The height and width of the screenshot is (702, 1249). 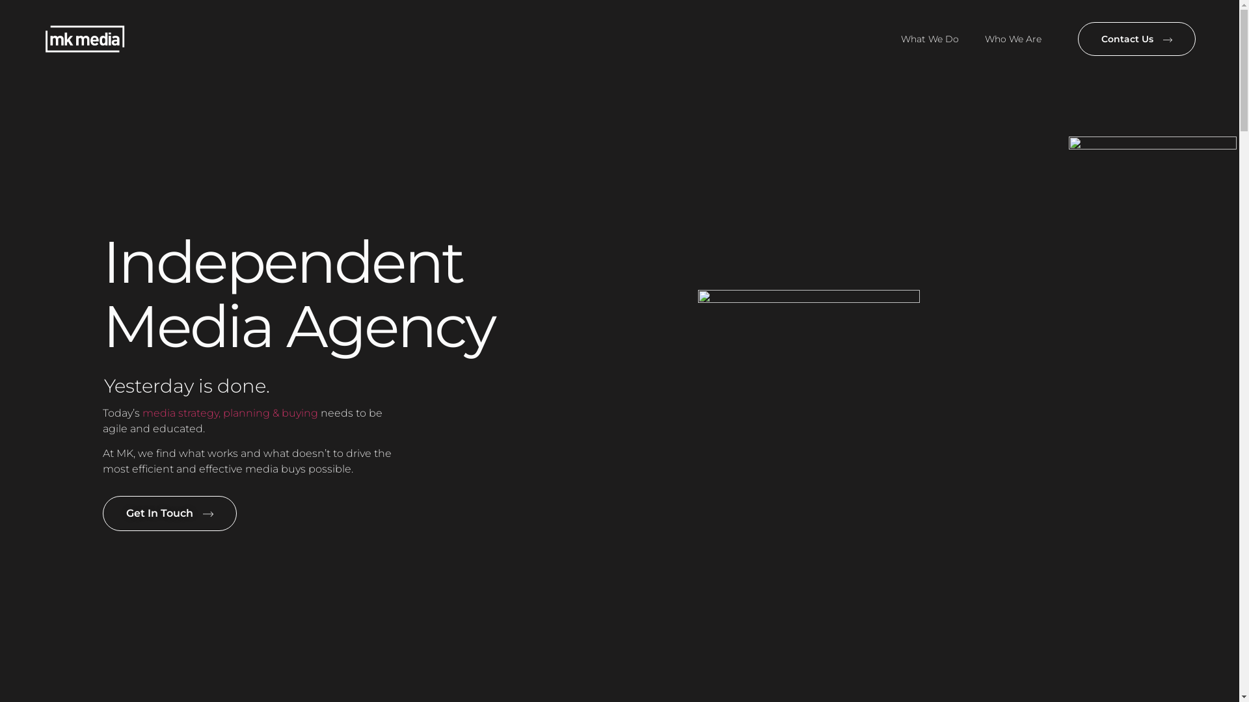 What do you see at coordinates (230, 413) in the screenshot?
I see `media strategy, planning & buying` at bounding box center [230, 413].